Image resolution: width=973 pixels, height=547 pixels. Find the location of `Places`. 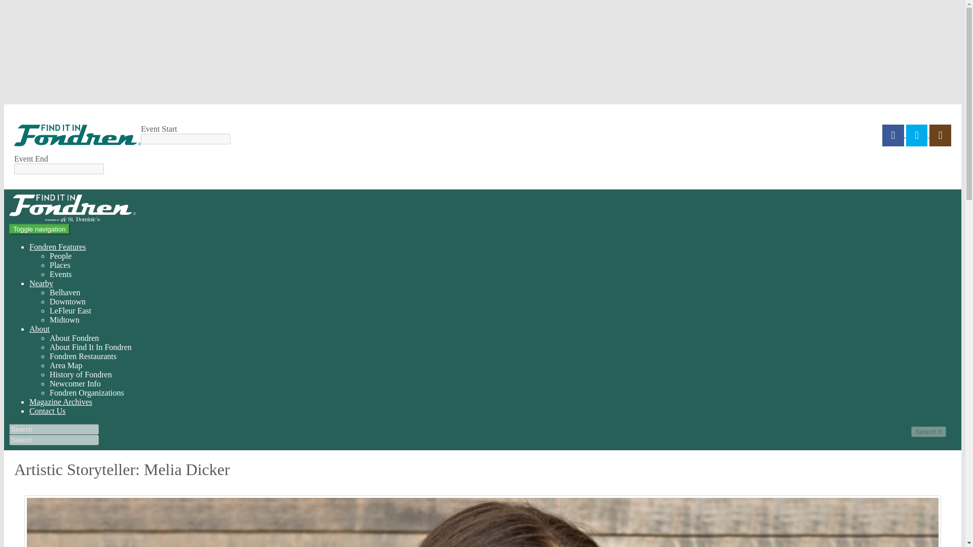

Places is located at coordinates (60, 265).